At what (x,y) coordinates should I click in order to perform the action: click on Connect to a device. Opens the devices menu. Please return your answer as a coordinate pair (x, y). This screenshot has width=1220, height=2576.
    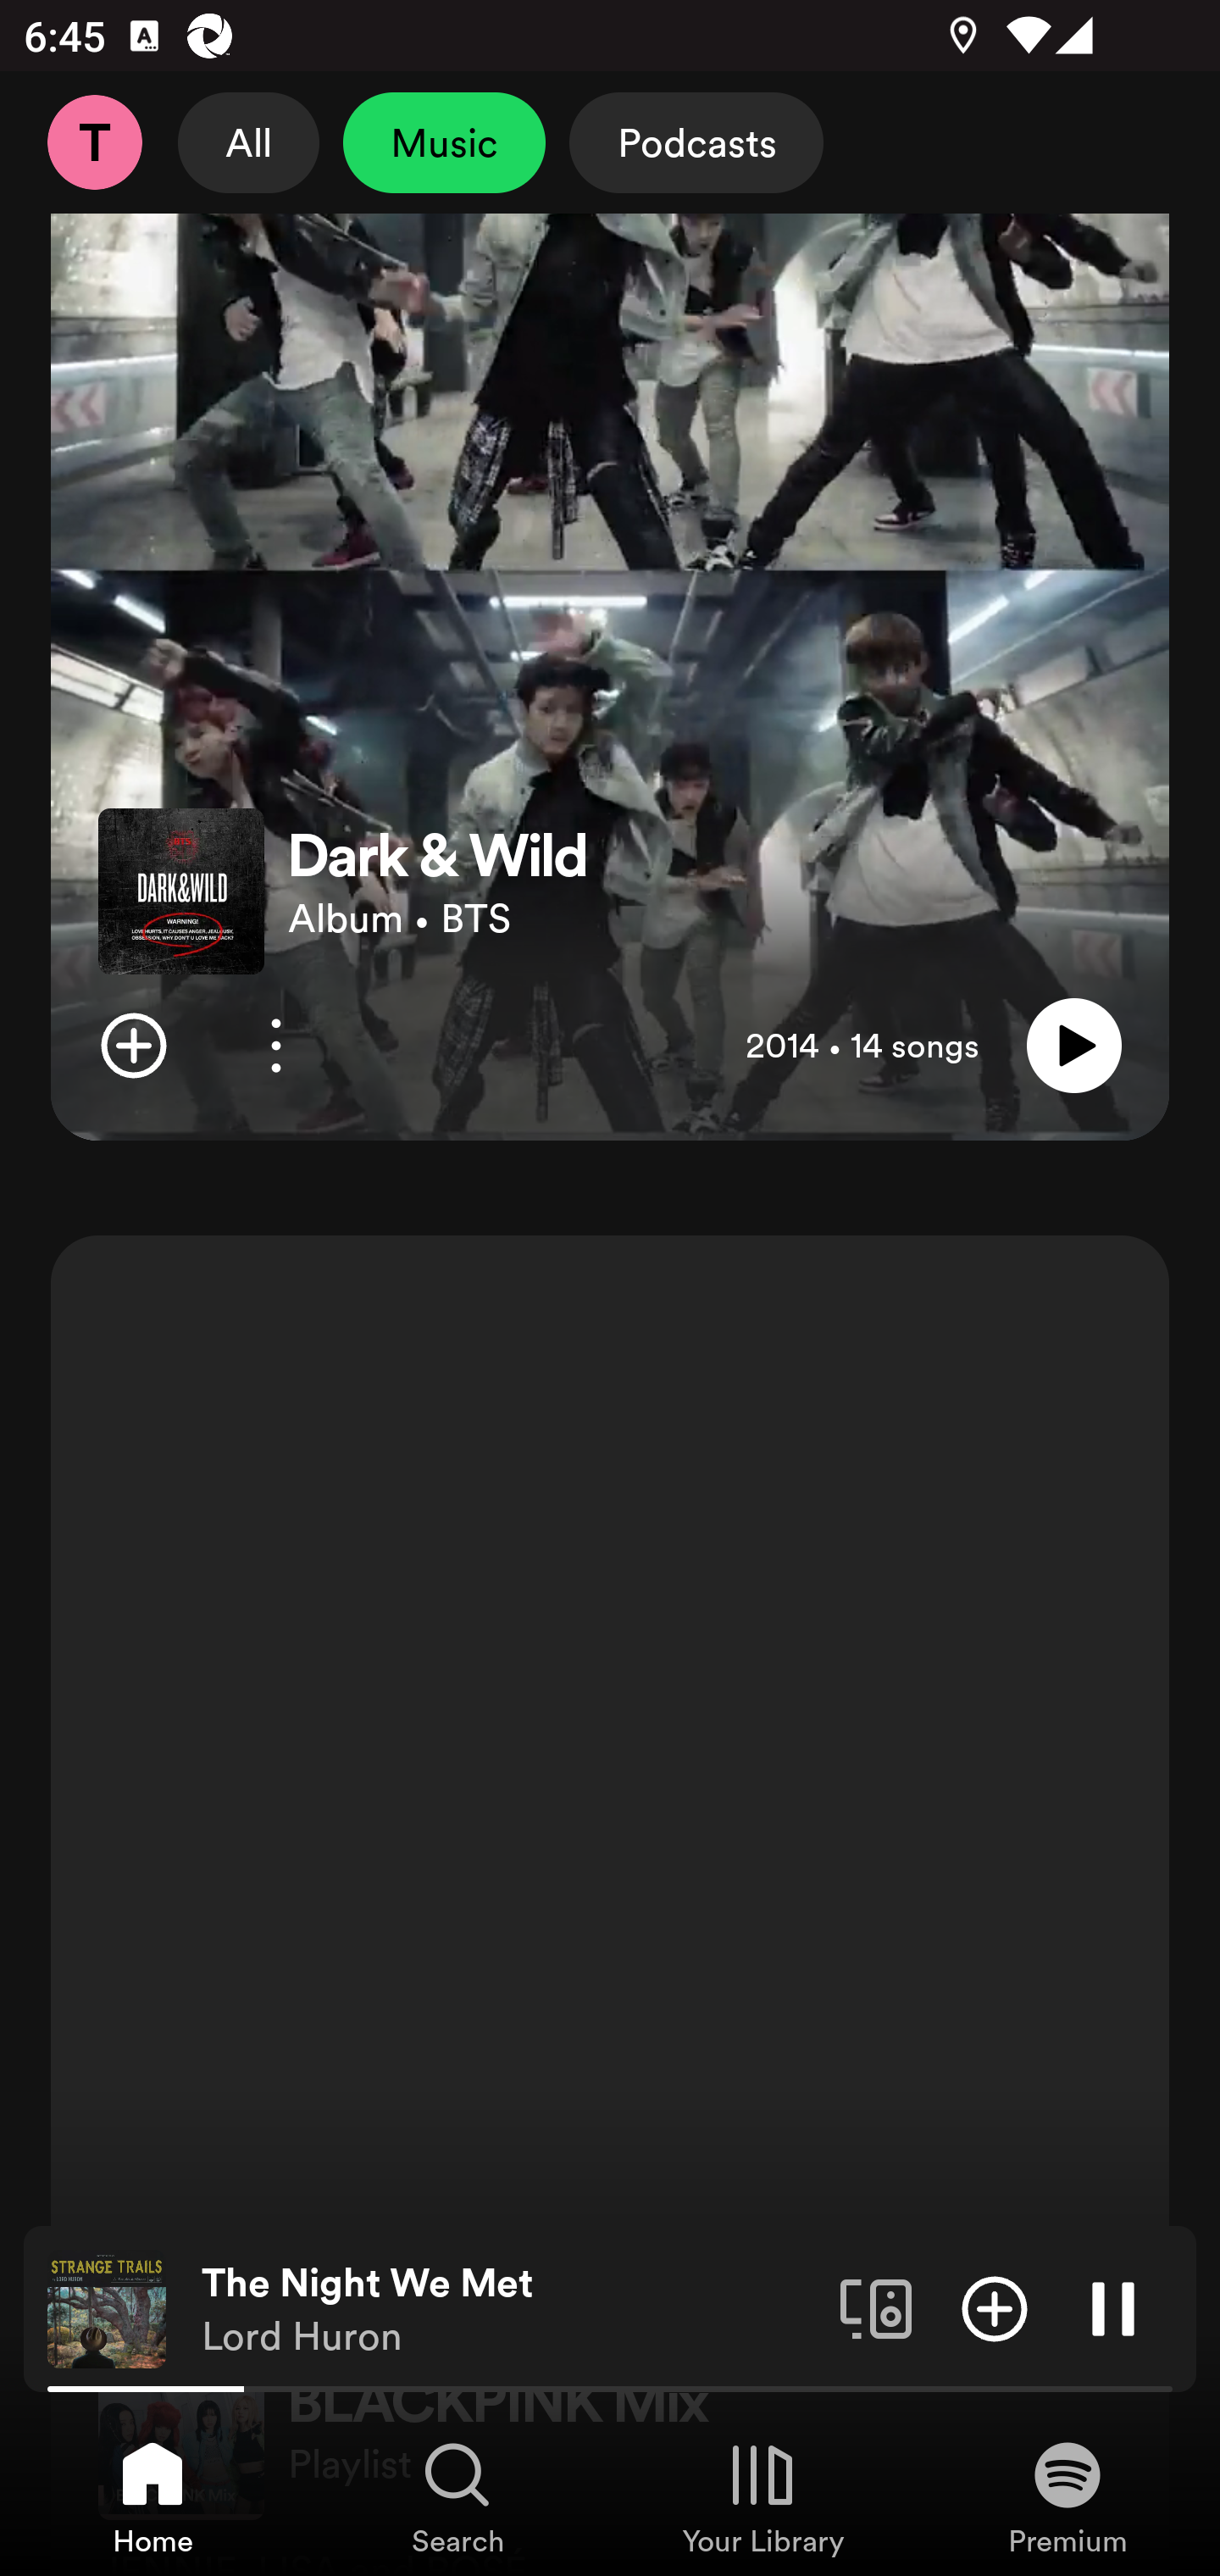
    Looking at the image, I should click on (876, 2307).